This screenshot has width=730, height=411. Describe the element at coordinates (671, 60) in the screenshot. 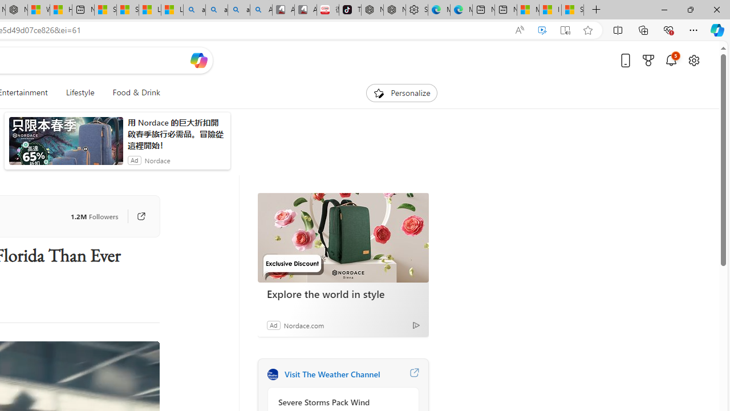

I see `Notifications` at that location.